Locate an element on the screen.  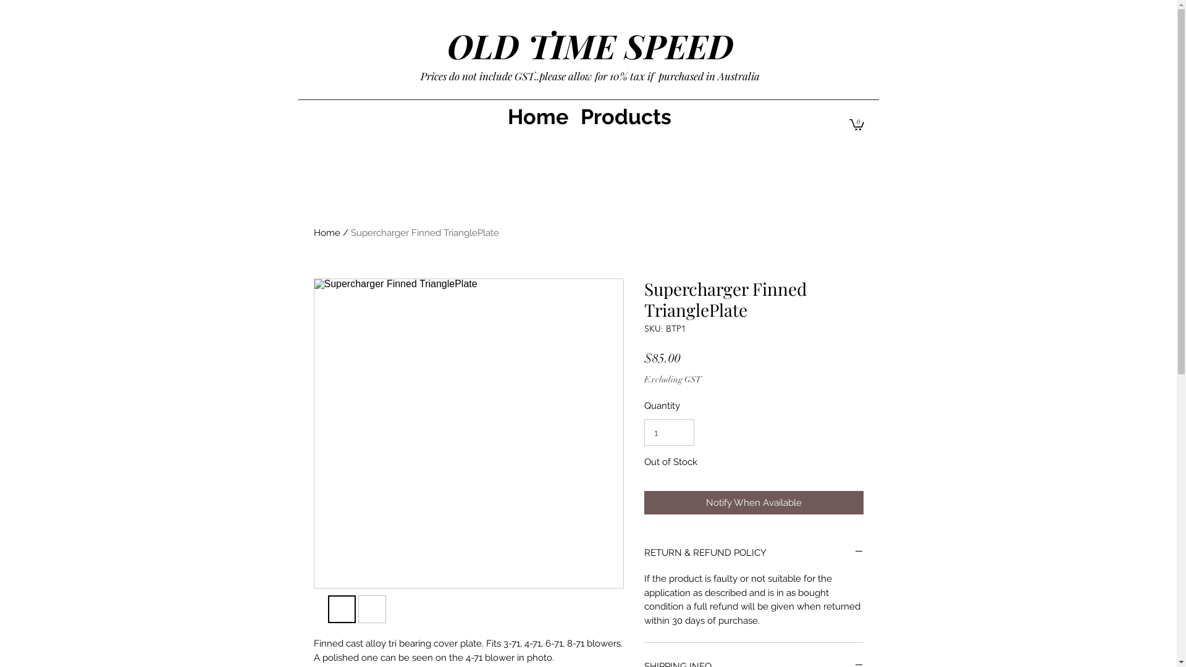
OLD TIME SPEED is located at coordinates (591, 46).